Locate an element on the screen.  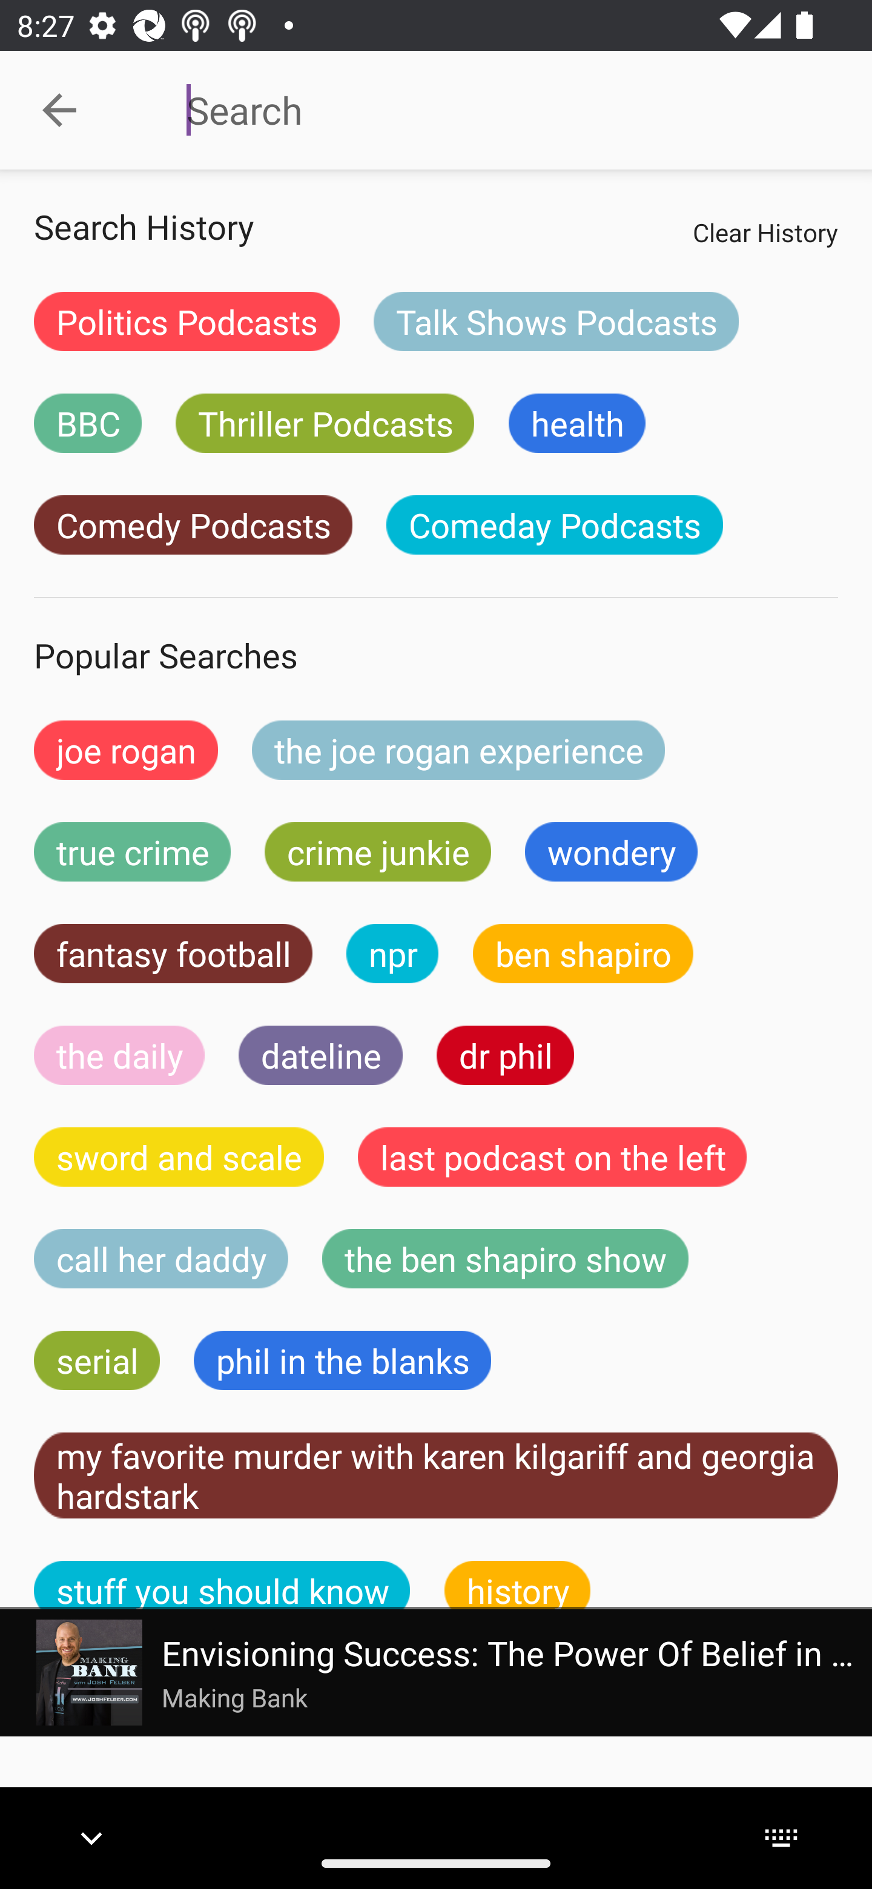
phil in the blanks is located at coordinates (342, 1360).